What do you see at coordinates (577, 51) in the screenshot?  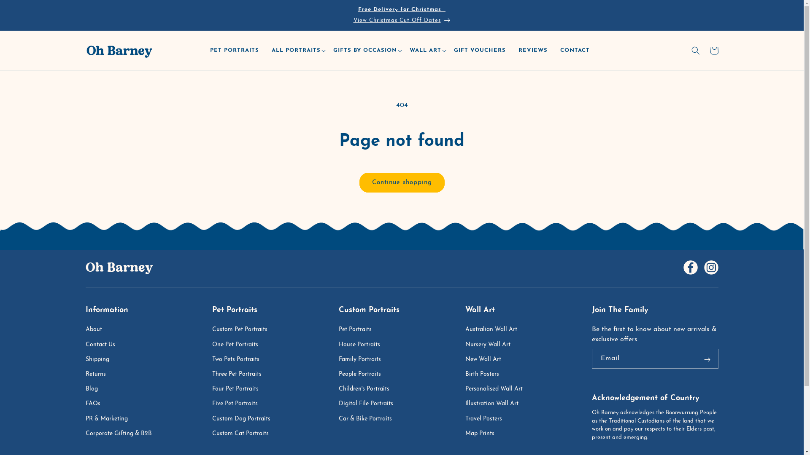 I see `CONTACT` at bounding box center [577, 51].